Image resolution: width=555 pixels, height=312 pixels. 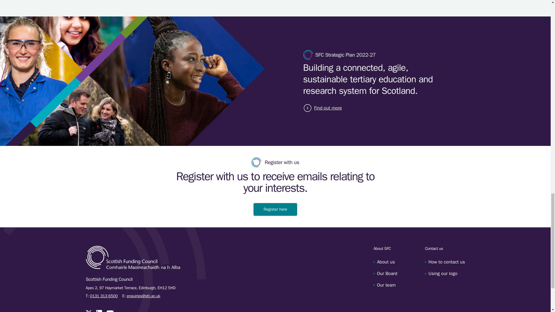 I want to click on Scottish Funding Council on LinkedIn, so click(x=99, y=311).